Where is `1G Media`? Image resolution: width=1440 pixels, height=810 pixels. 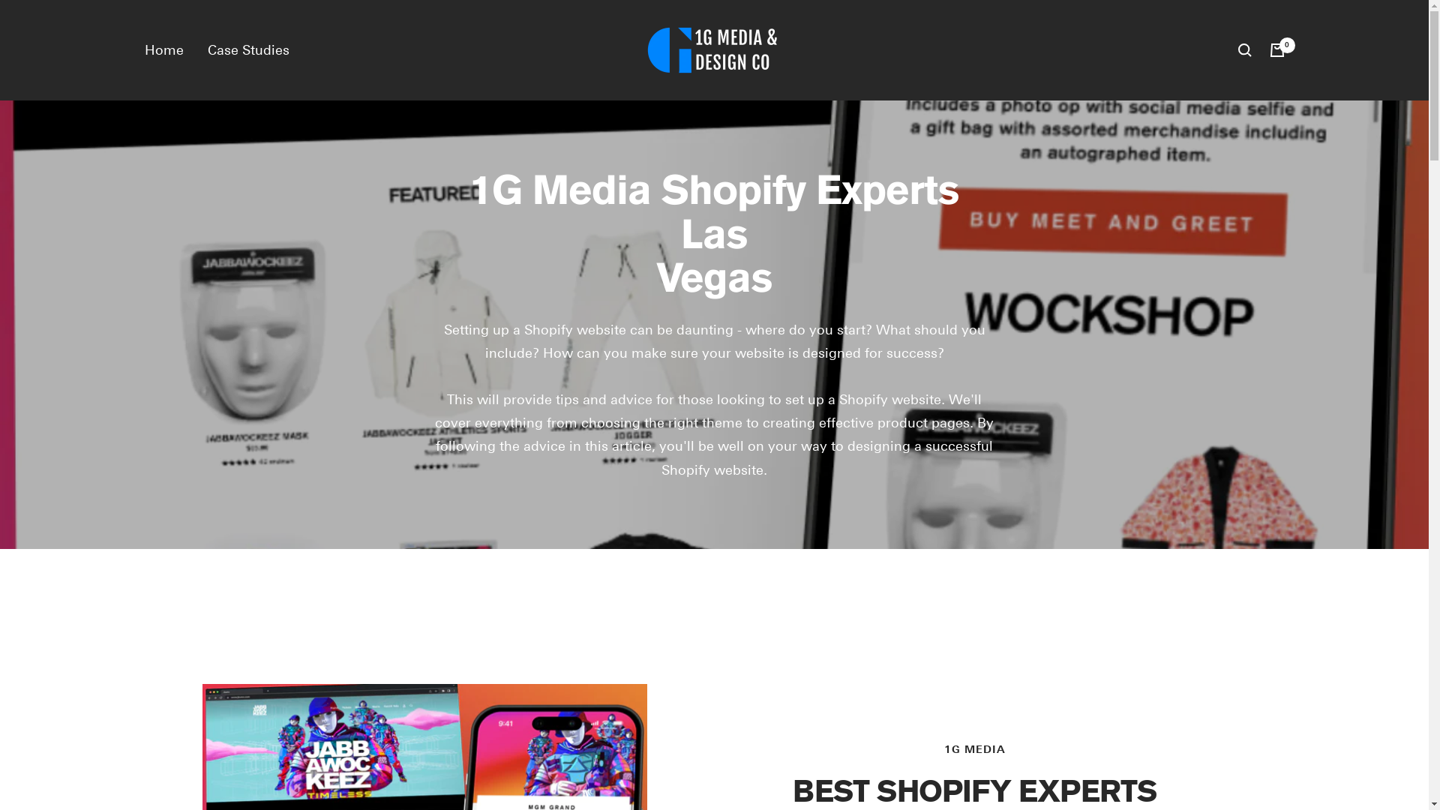 1G Media is located at coordinates (715, 50).